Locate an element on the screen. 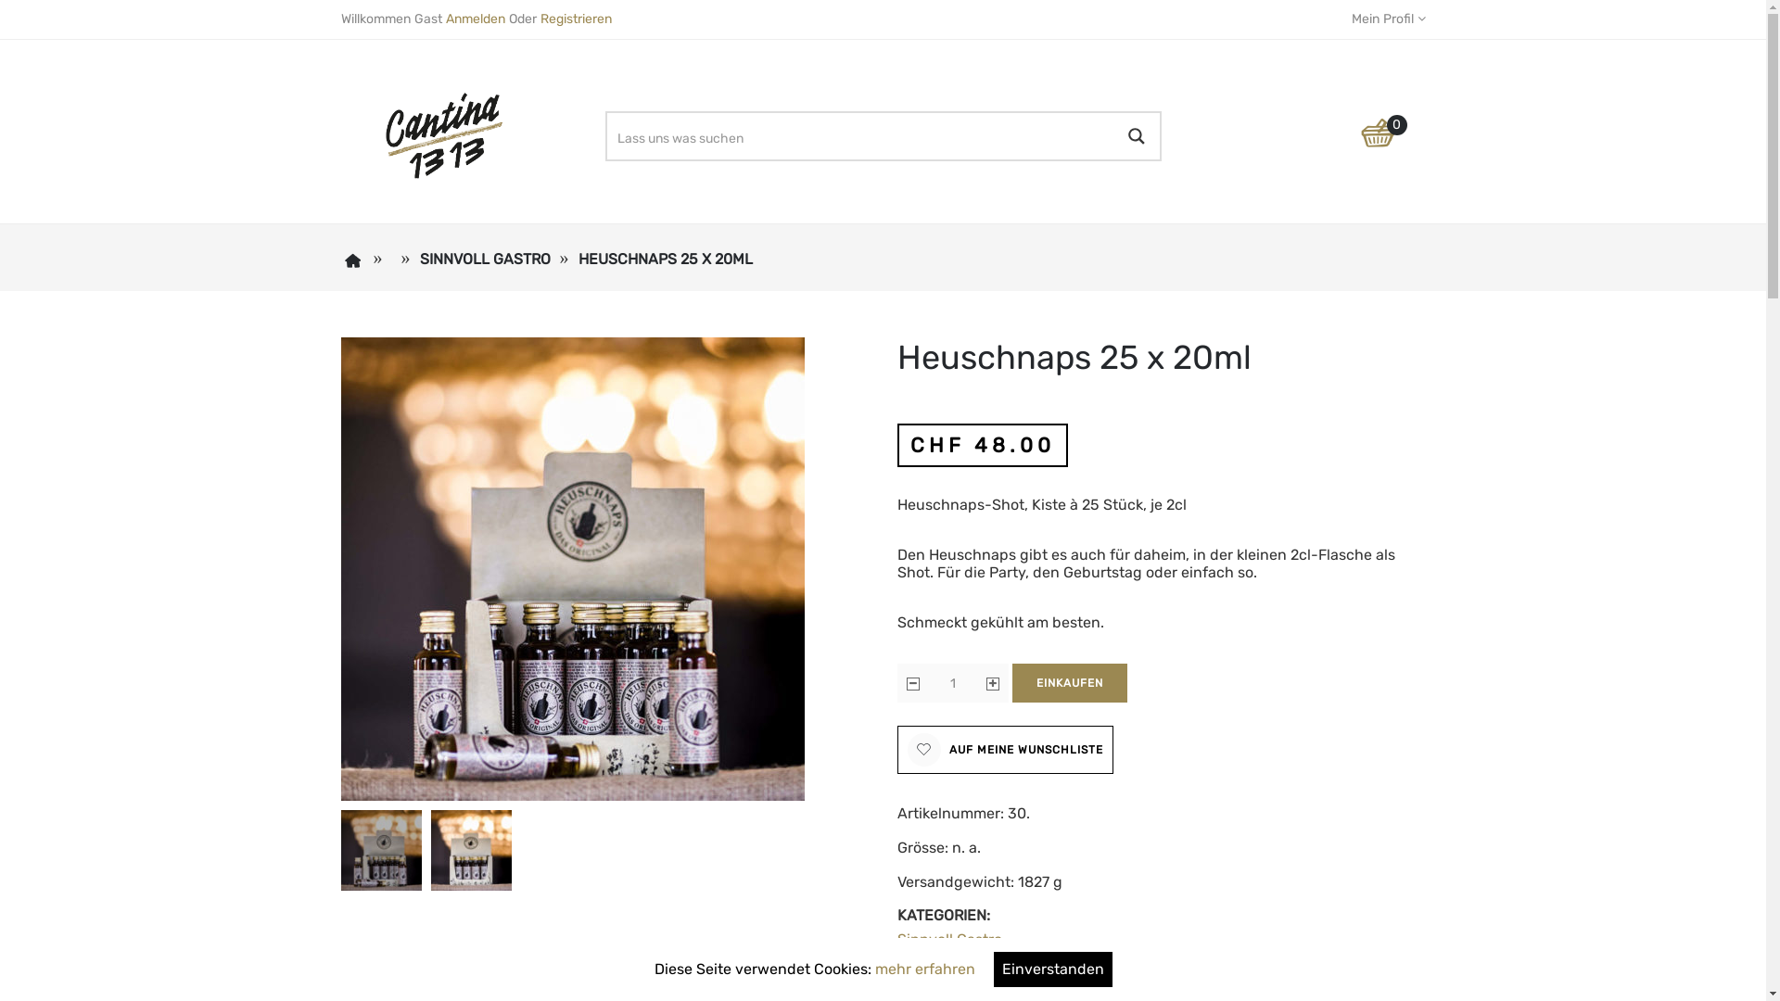 The width and height of the screenshot is (1780, 1001). 0 is located at coordinates (1390, 152).